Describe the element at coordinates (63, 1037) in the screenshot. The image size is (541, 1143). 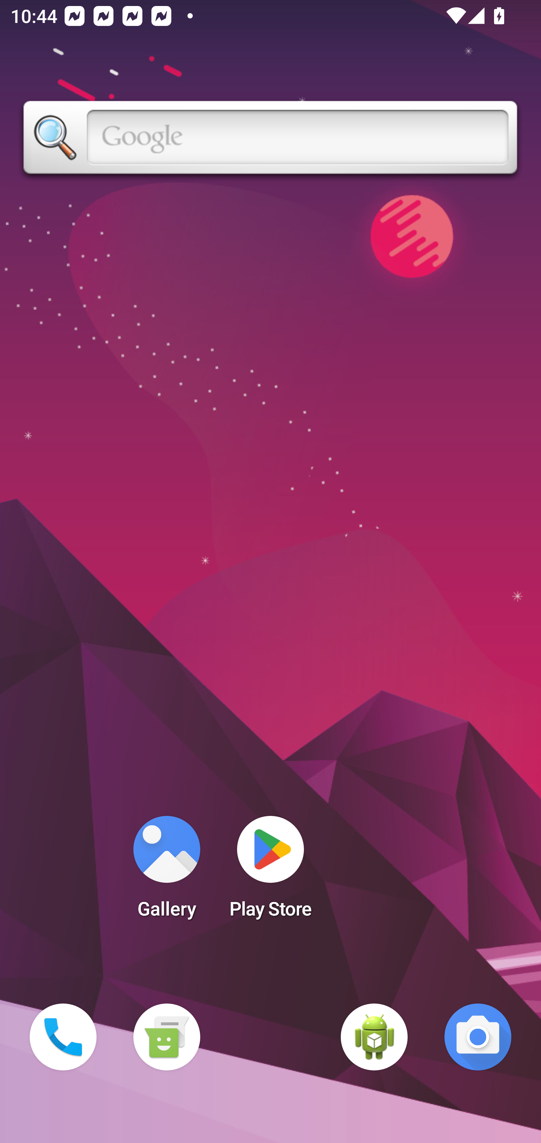
I see `Phone` at that location.